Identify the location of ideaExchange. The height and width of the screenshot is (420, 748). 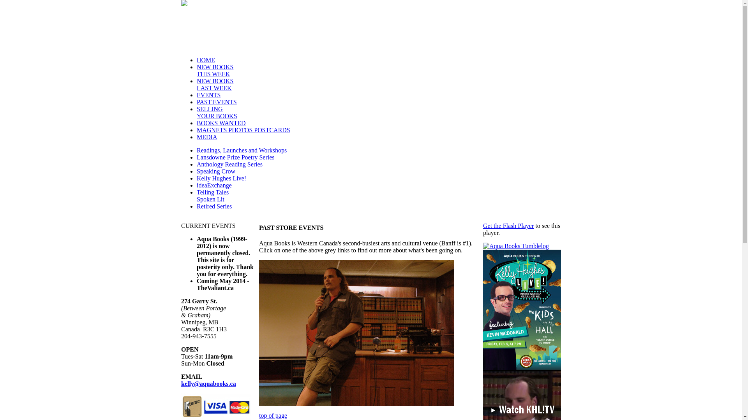
(214, 185).